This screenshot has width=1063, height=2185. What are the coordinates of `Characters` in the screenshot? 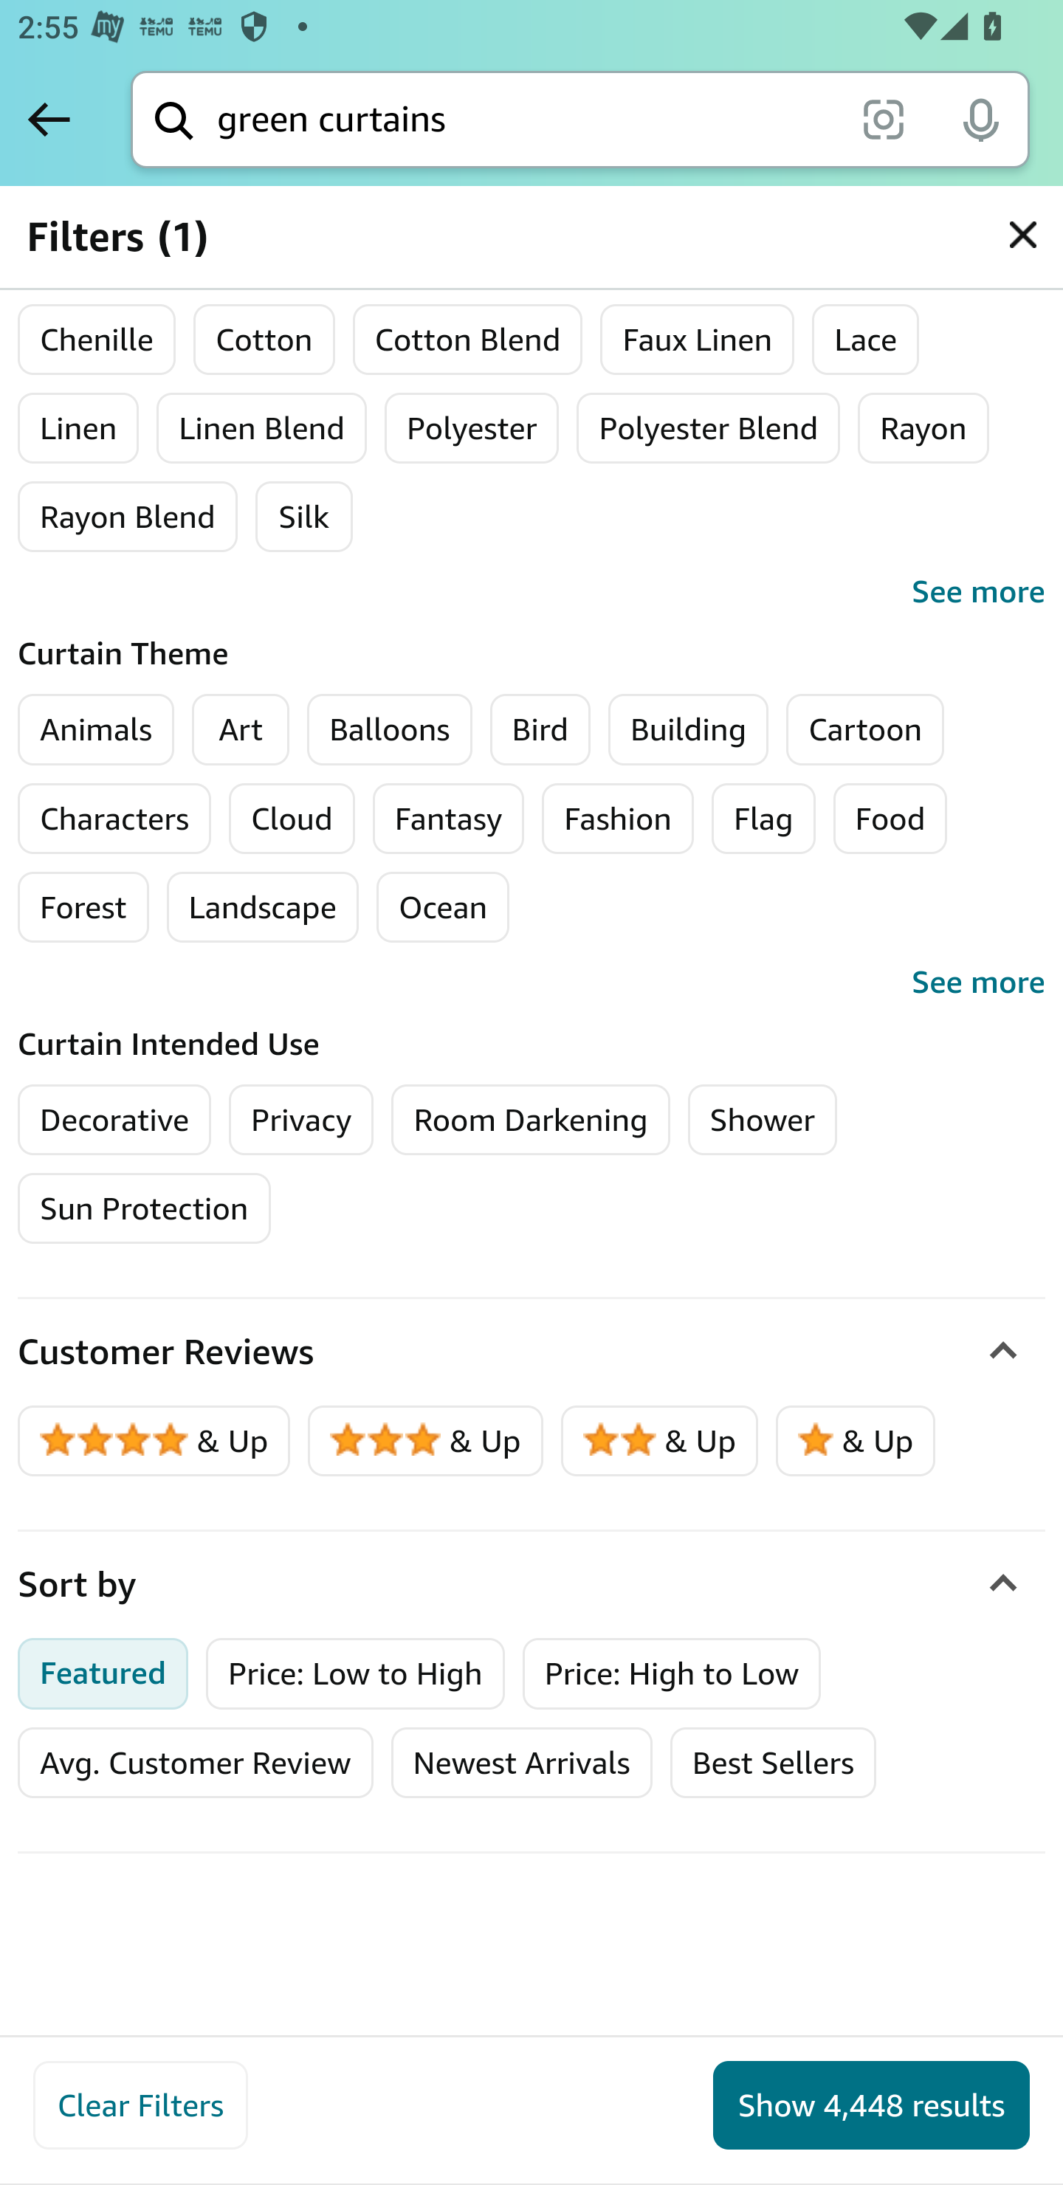 It's located at (115, 818).